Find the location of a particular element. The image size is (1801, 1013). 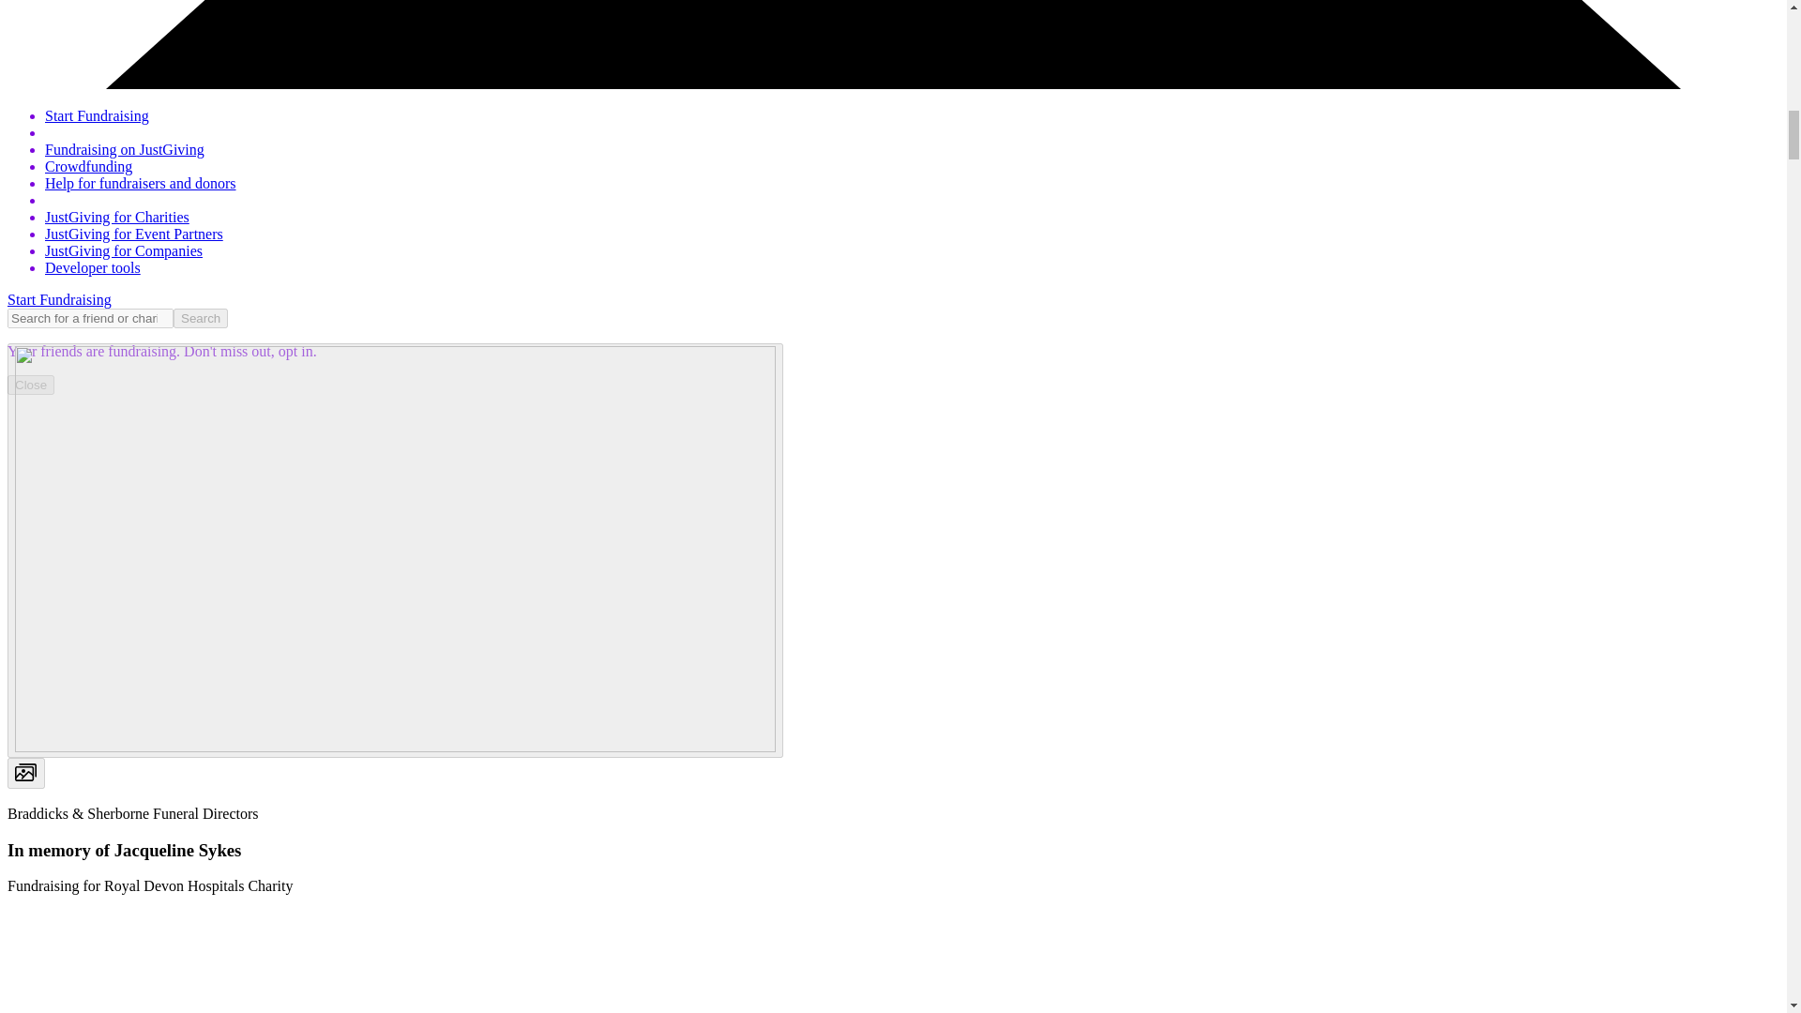

Help for fundraisers and donors is located at coordinates (141, 183).